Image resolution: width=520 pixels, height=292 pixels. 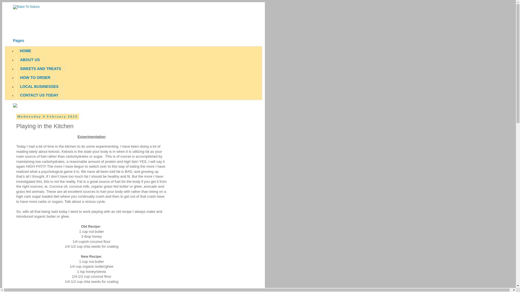 I want to click on LOCAL BUSINESSES, so click(x=39, y=87).